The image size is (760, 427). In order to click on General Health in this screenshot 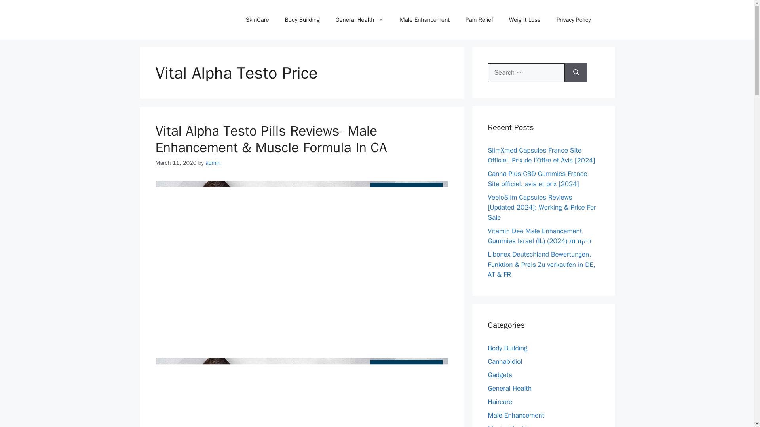, I will do `click(509, 388)`.